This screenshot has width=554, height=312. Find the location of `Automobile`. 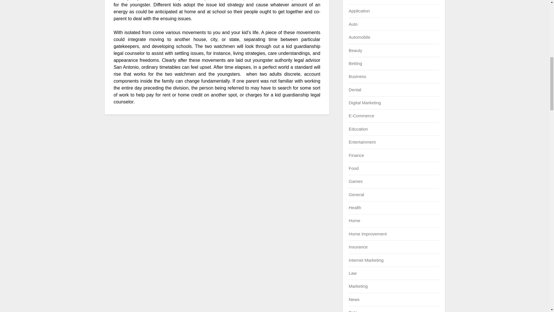

Automobile is located at coordinates (359, 37).